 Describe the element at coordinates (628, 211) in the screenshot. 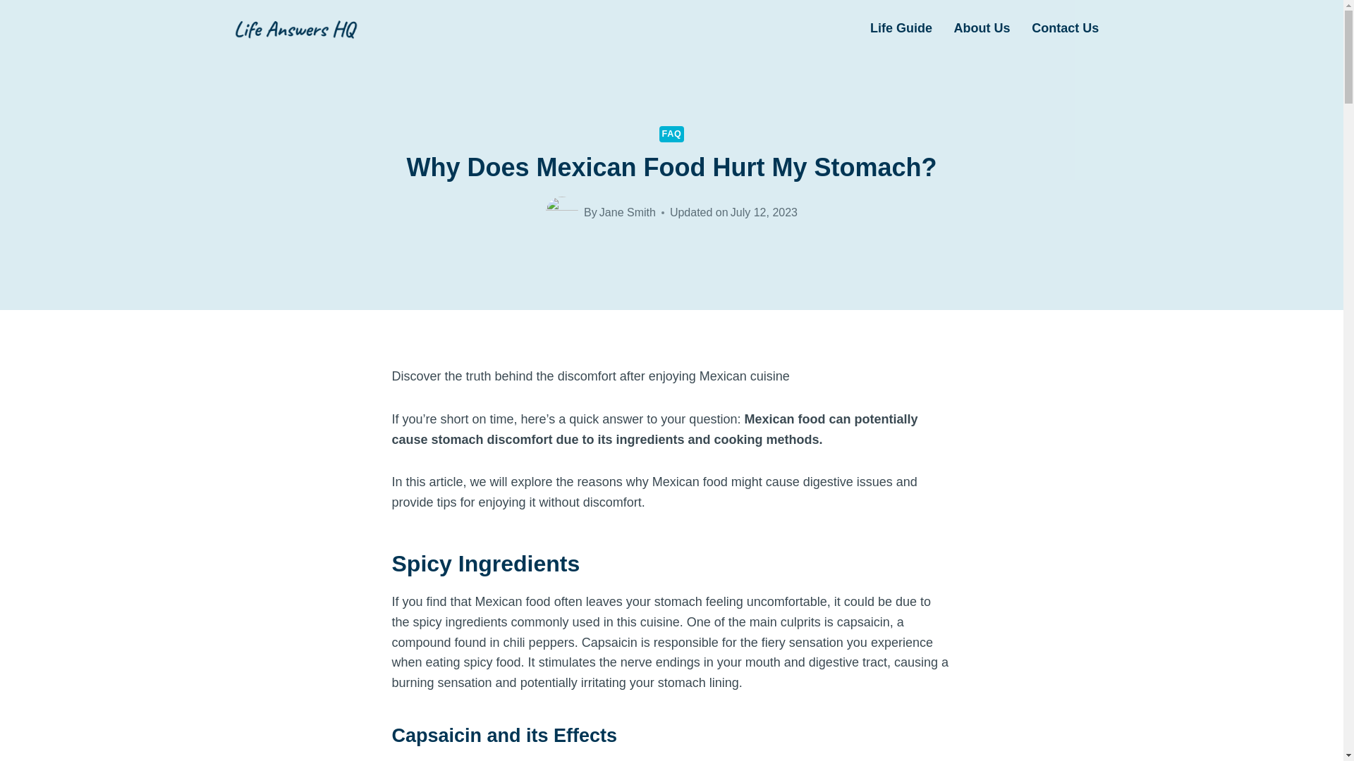

I see `Jane Smith` at that location.